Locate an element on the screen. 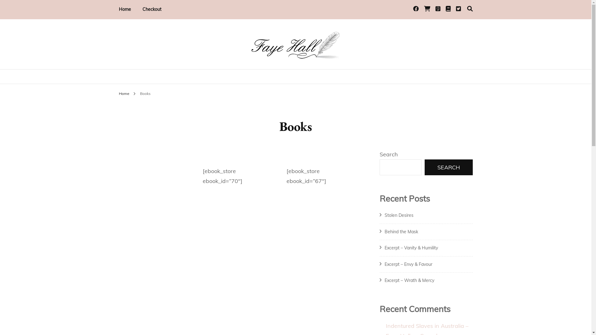 The height and width of the screenshot is (335, 596). Books is located at coordinates (145, 94).